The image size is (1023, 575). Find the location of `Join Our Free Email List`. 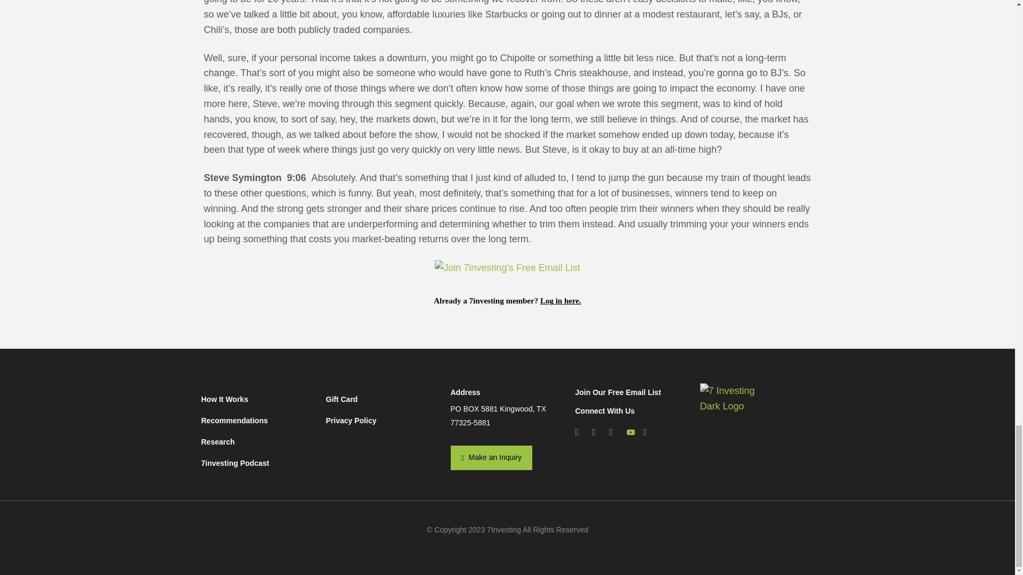

Join Our Free Email List is located at coordinates (618, 392).